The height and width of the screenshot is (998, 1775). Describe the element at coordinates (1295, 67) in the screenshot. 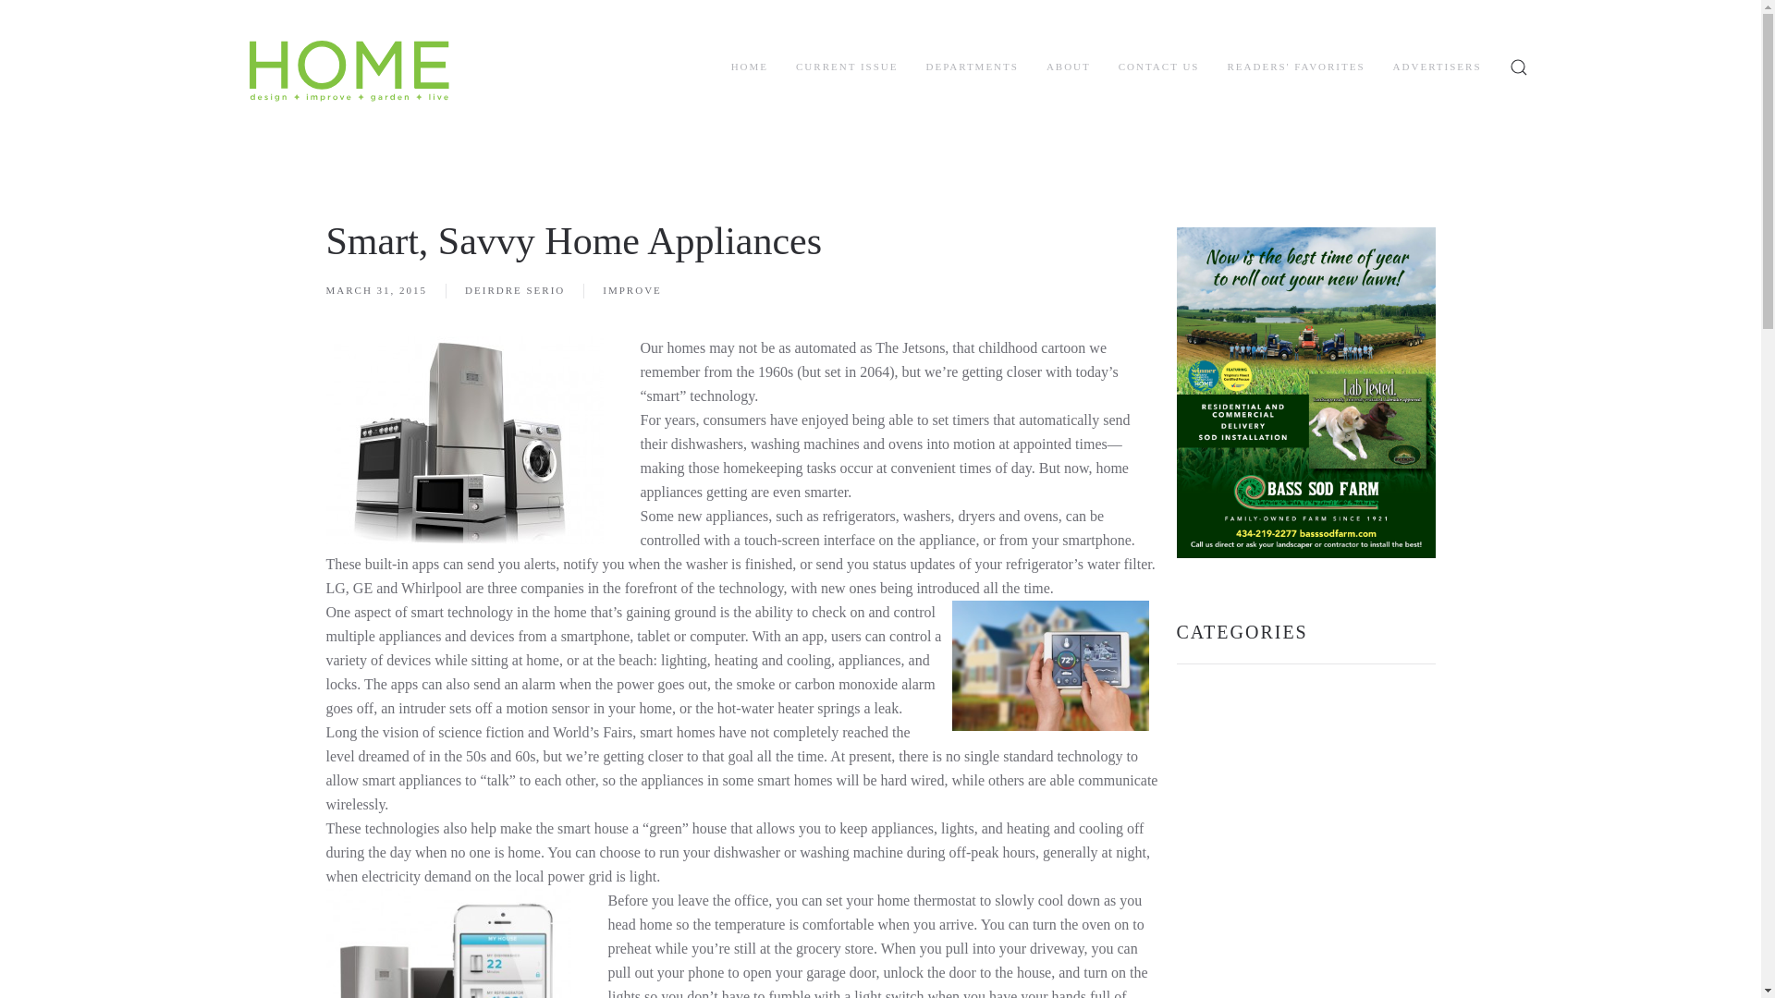

I see `READERS' FAVORITES` at that location.